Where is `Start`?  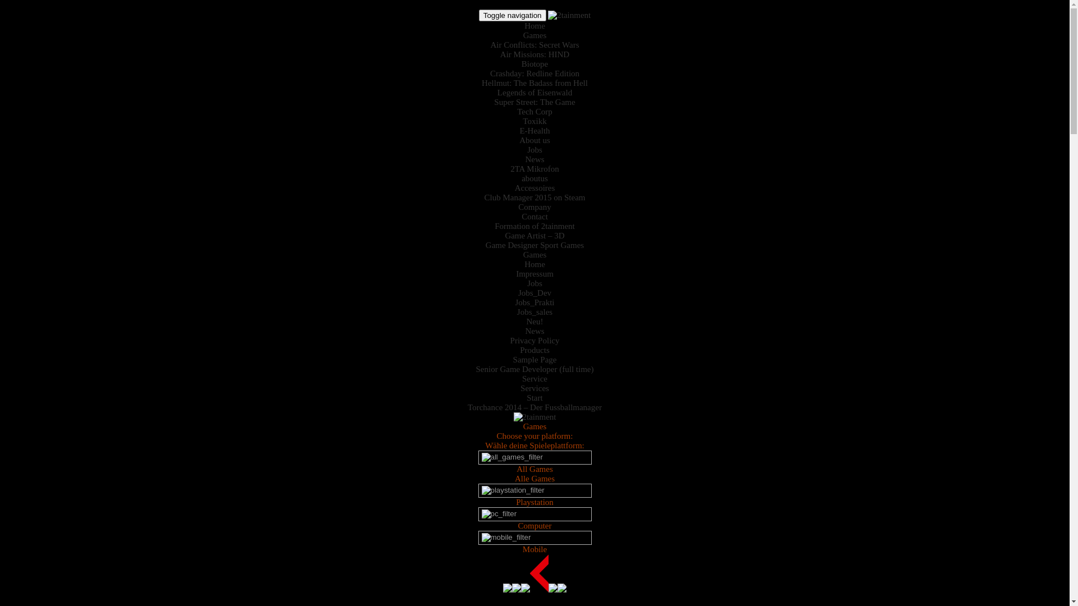
Start is located at coordinates (535, 398).